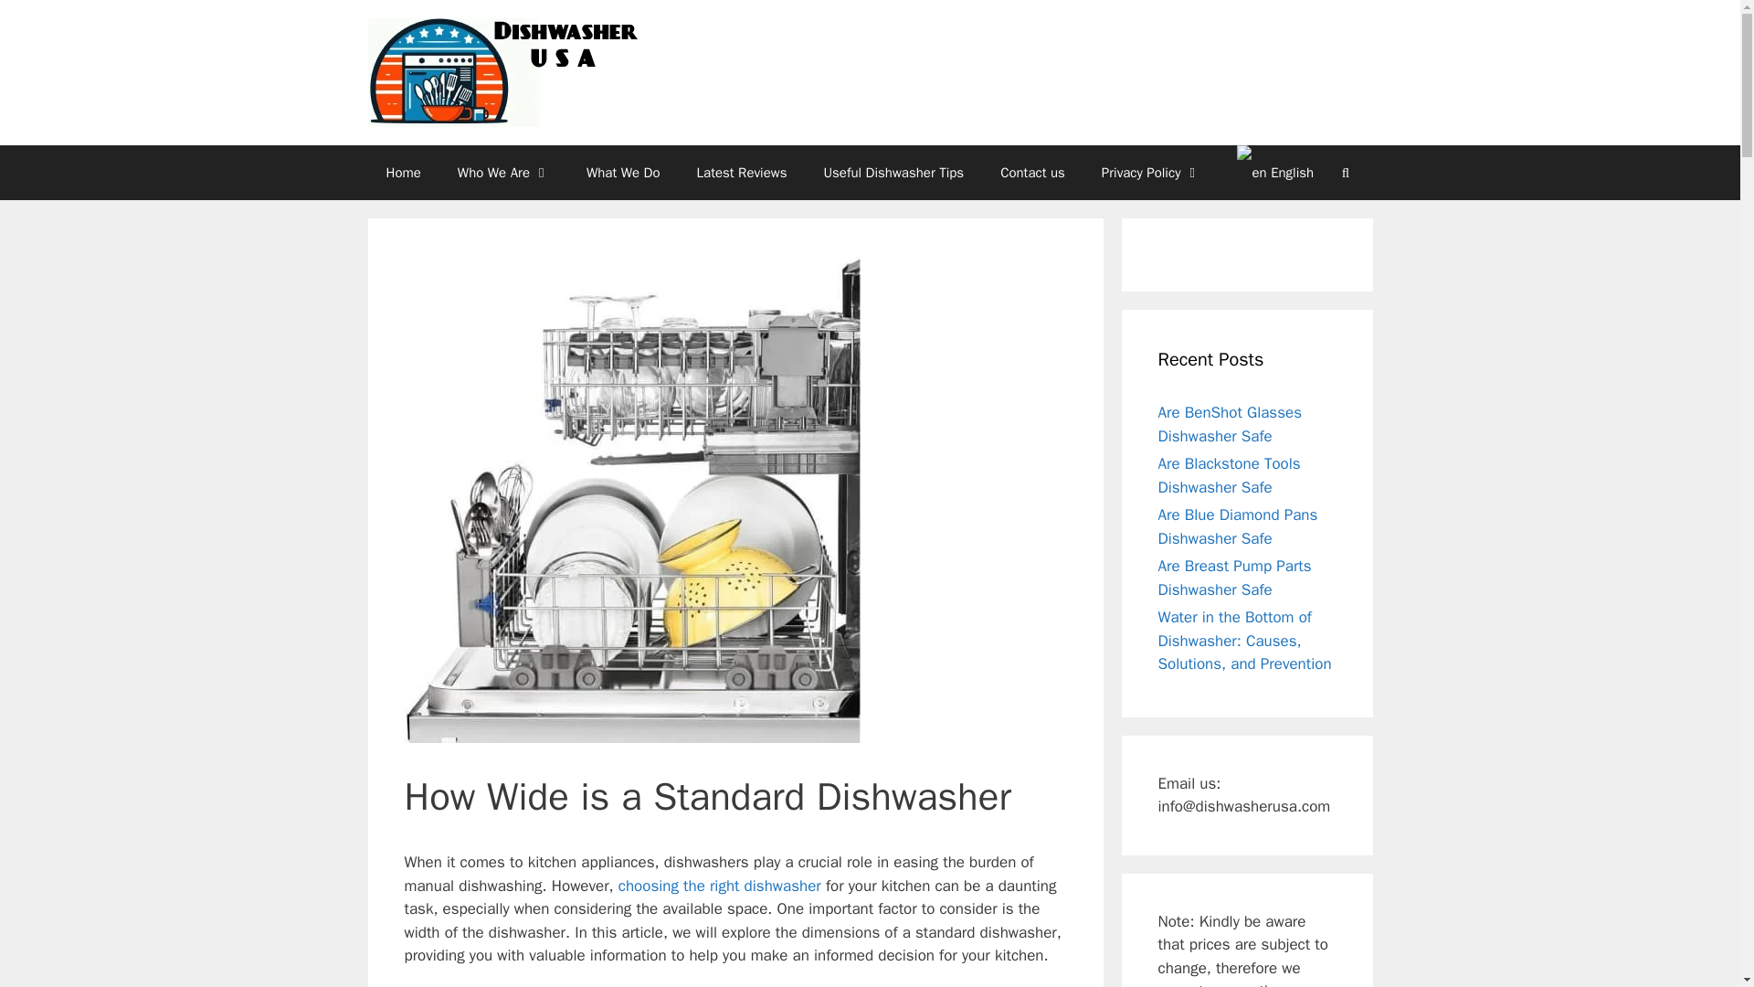 Image resolution: width=1754 pixels, height=987 pixels. Describe the element at coordinates (402, 172) in the screenshot. I see `Home` at that location.